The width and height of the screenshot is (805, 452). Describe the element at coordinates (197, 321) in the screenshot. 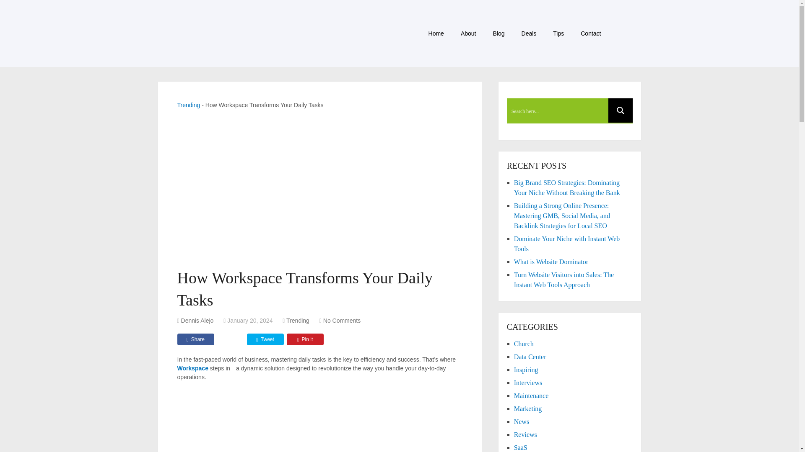

I see `Posts by Dennis Alejo` at that location.